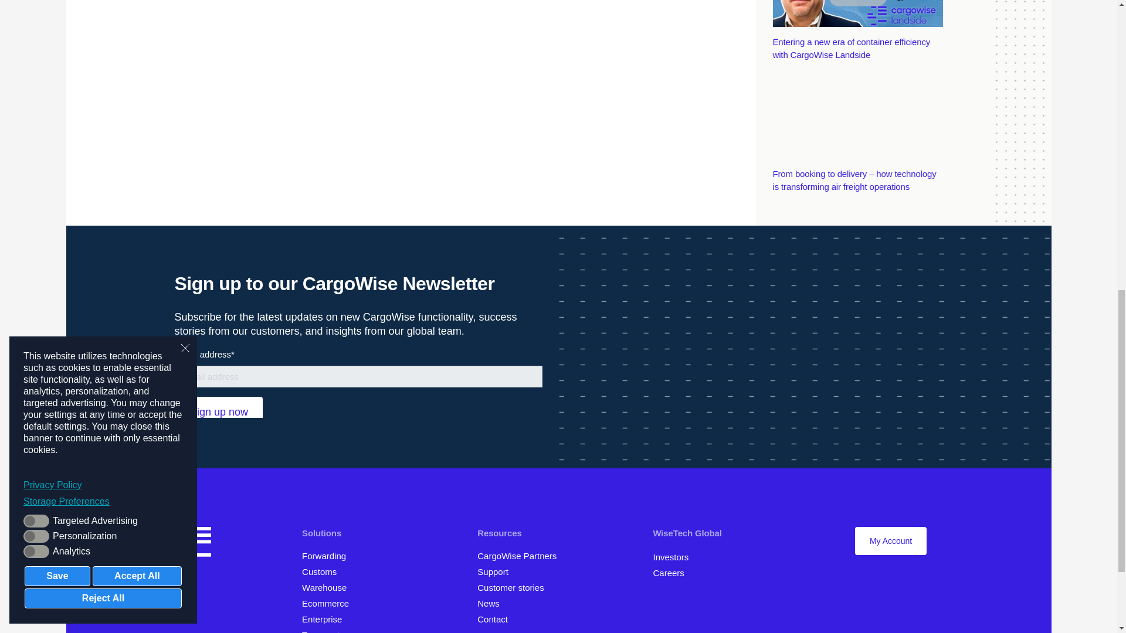 The height and width of the screenshot is (633, 1126). What do you see at coordinates (496, 619) in the screenshot?
I see `Contact` at bounding box center [496, 619].